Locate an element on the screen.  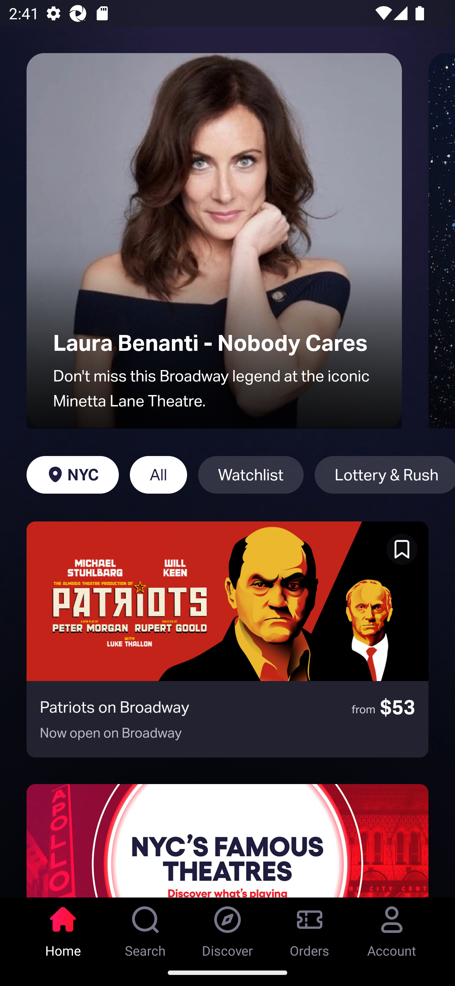
Account is located at coordinates (392, 928).